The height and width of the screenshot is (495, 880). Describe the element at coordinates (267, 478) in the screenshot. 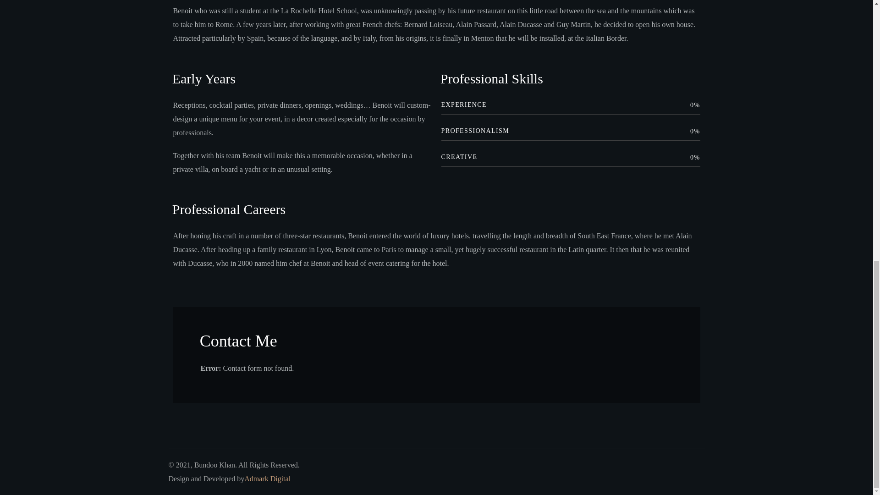

I see `Admark Digital` at that location.